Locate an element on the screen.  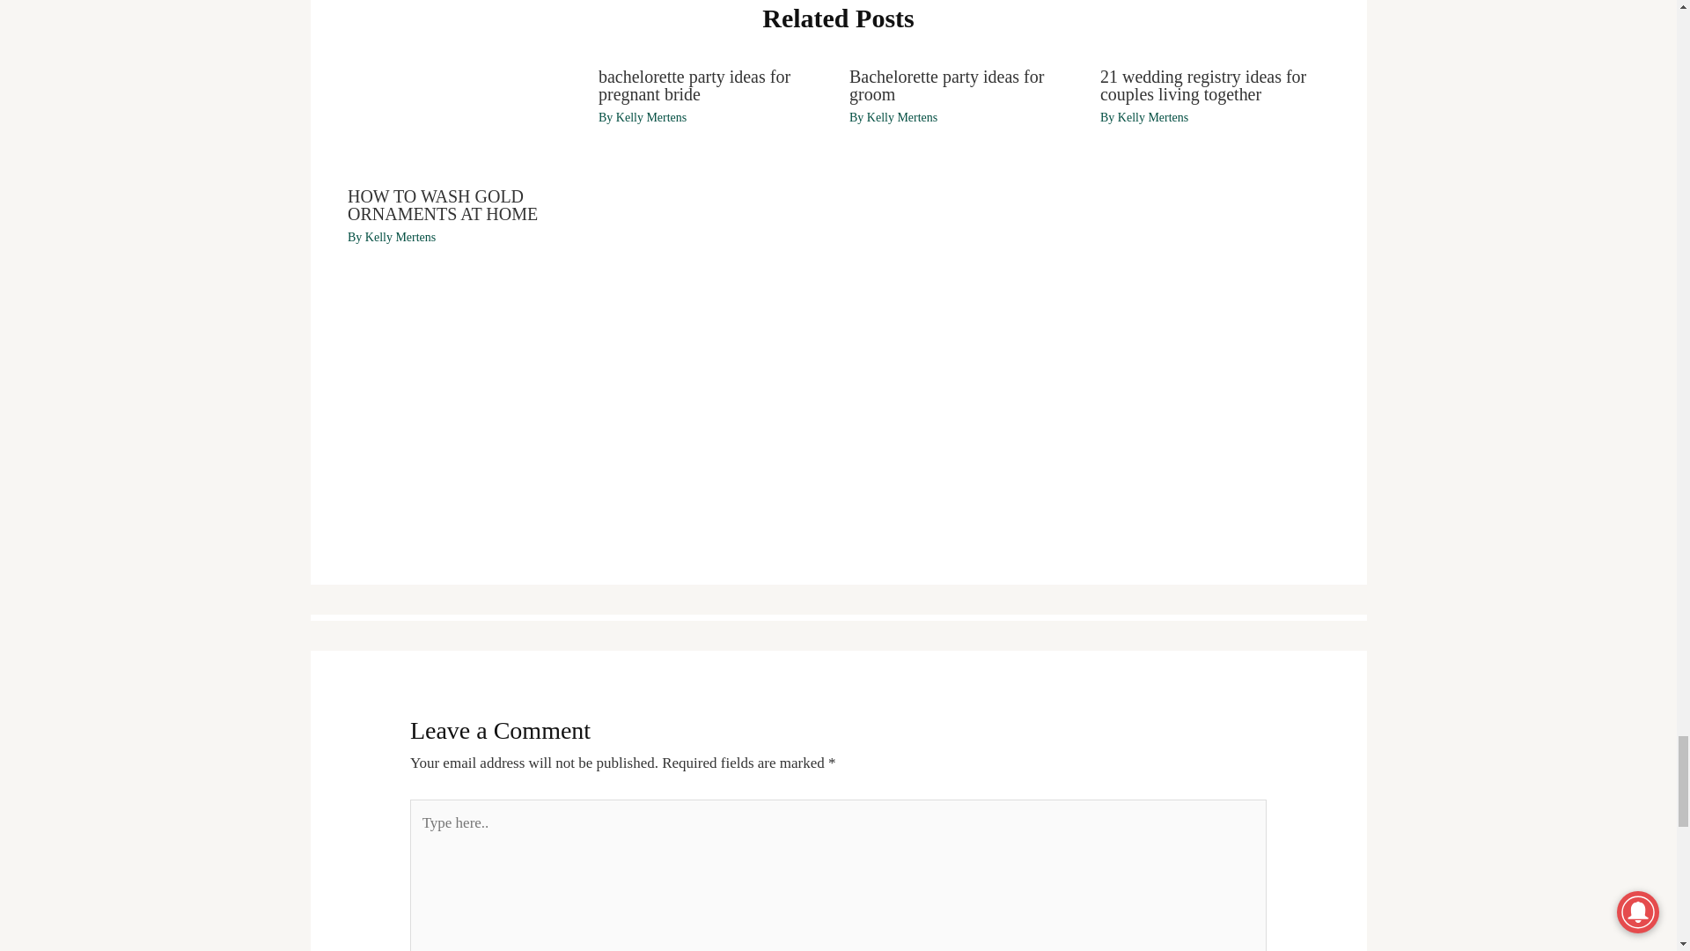
21 wedding registry ideas for couples living together is located at coordinates (1202, 85).